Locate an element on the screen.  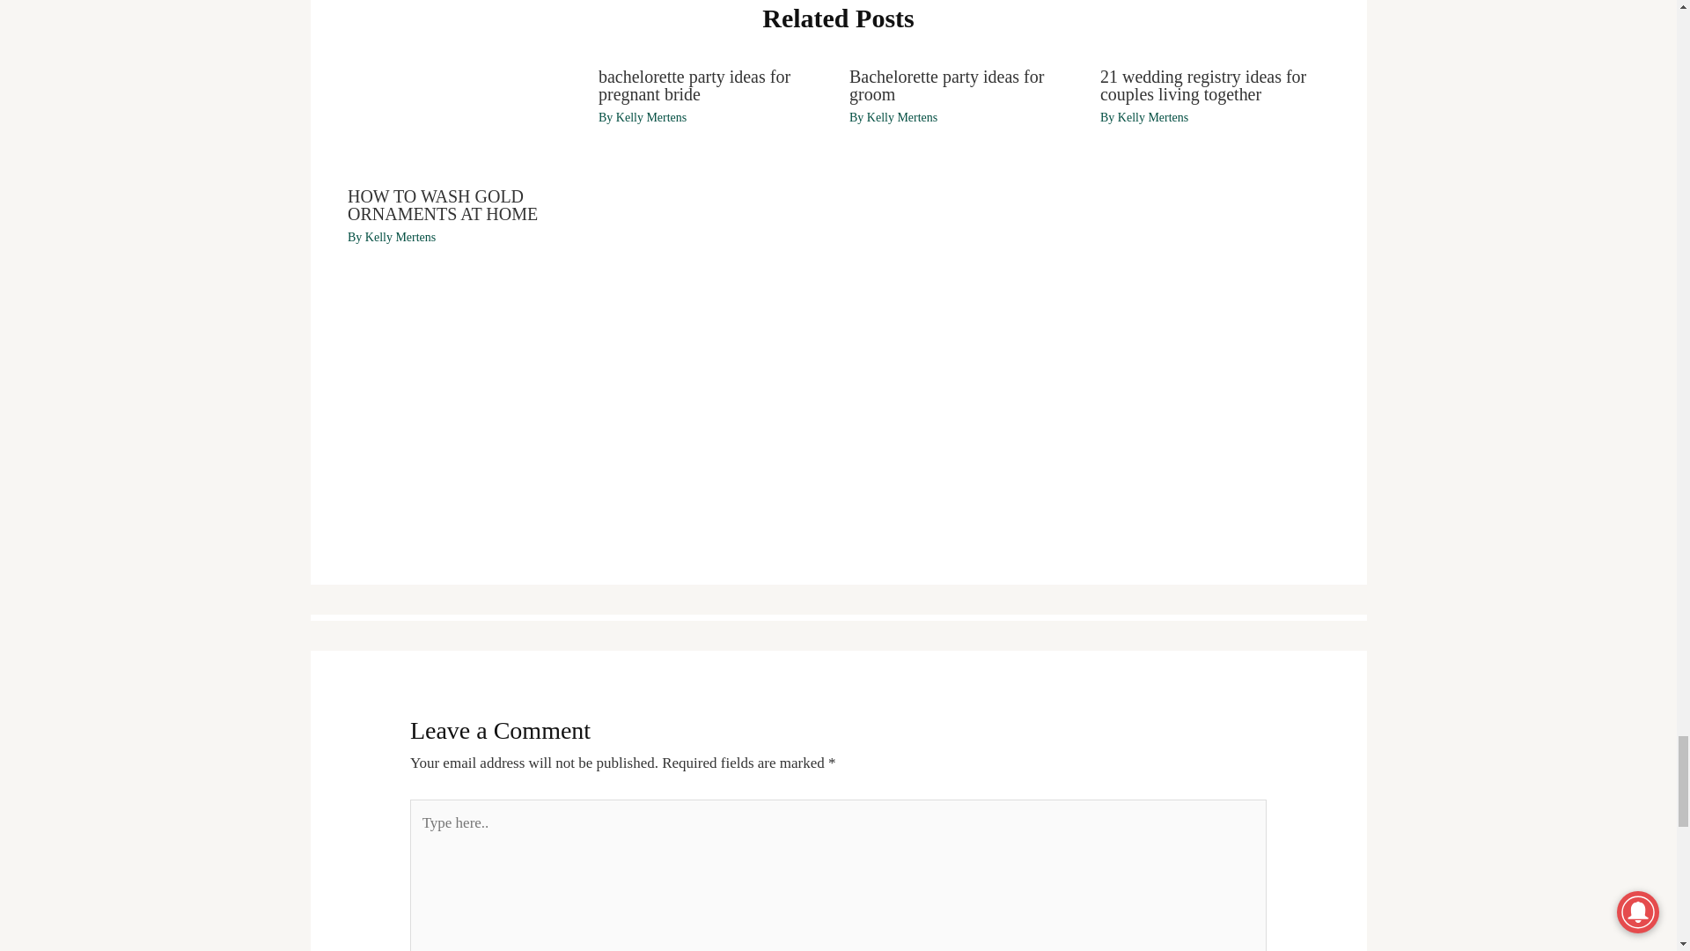
21 wedding registry ideas for couples living together is located at coordinates (1202, 85).